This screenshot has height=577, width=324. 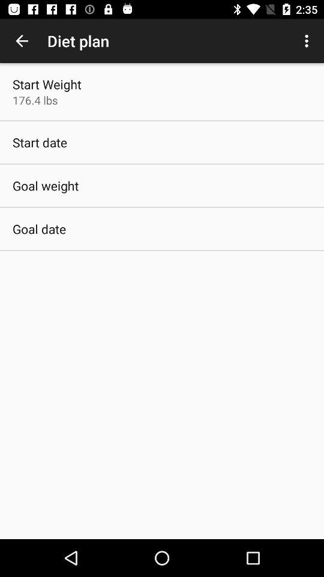 I want to click on flip to the 176.4 lbs, so click(x=35, y=100).